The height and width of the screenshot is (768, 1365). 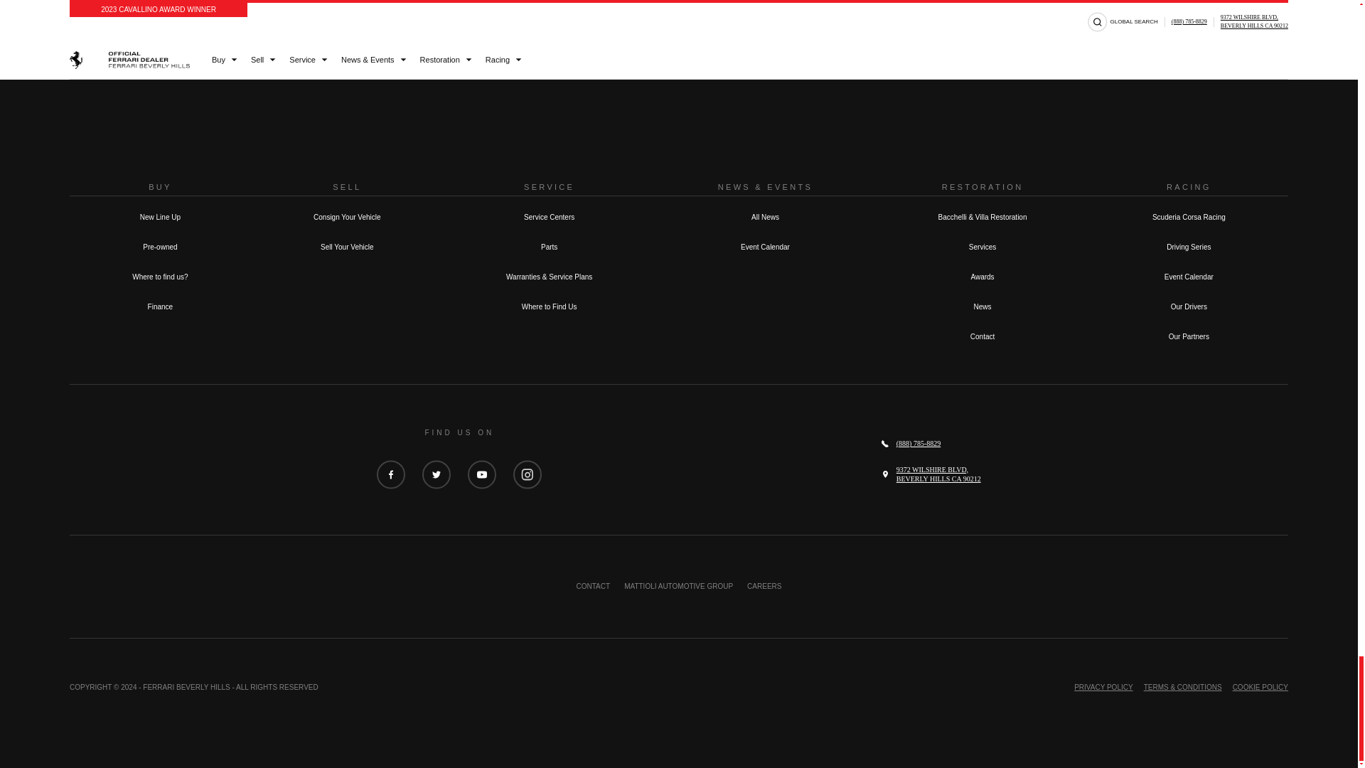 I want to click on on, so click(x=718, y=11).